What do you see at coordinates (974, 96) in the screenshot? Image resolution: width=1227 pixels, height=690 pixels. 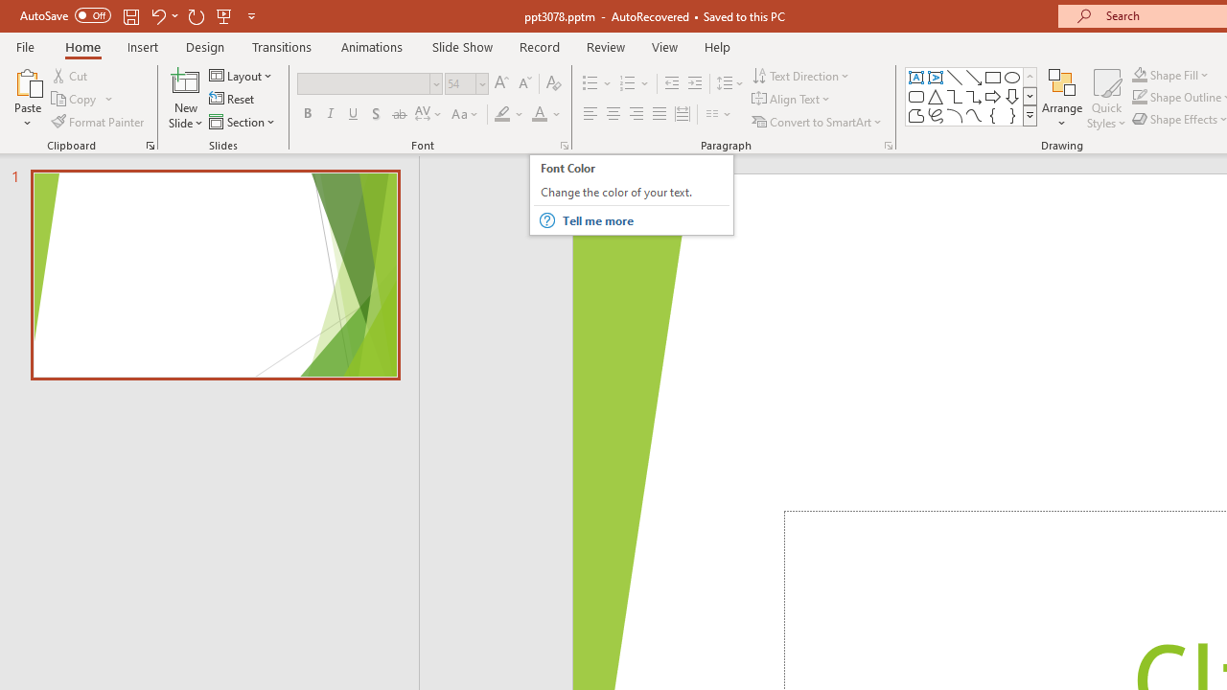 I see `Connector: Elbow Arrow` at bounding box center [974, 96].